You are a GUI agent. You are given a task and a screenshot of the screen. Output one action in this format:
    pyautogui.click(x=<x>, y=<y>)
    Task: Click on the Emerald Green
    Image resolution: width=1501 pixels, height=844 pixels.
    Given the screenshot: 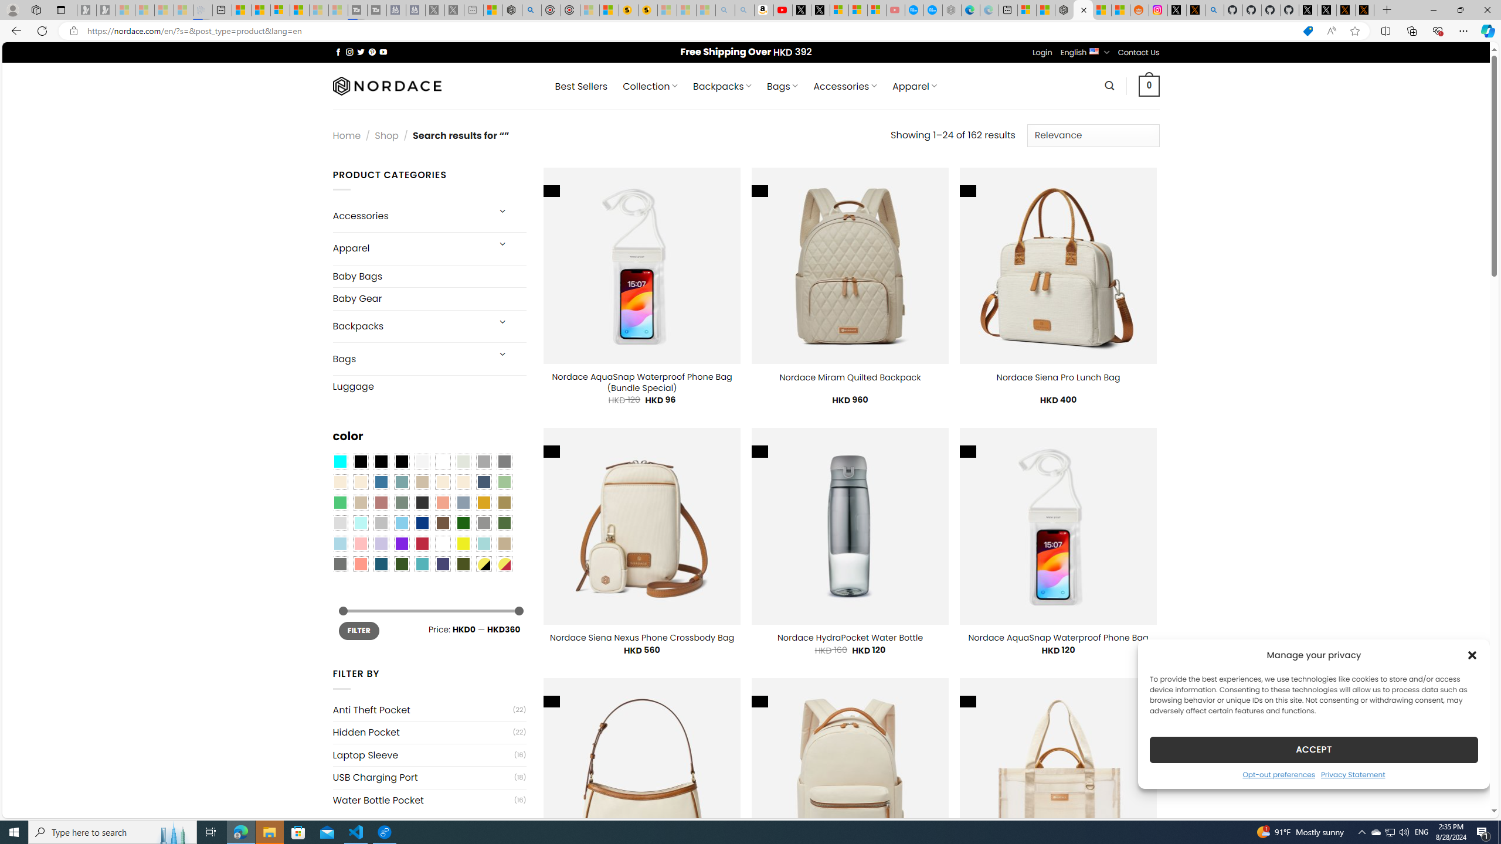 What is the action you would take?
    pyautogui.click(x=339, y=503)
    